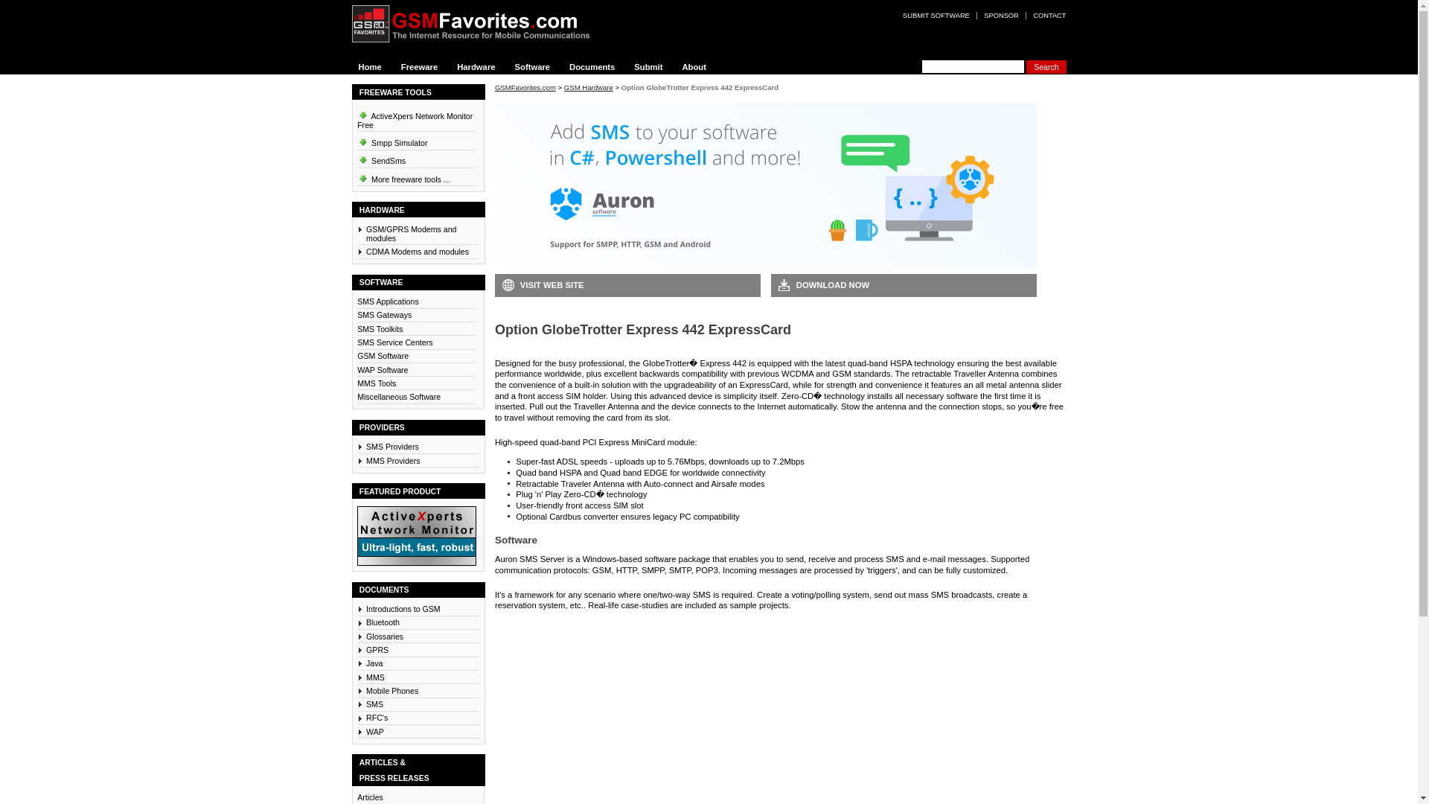  I want to click on Search, so click(1046, 67).